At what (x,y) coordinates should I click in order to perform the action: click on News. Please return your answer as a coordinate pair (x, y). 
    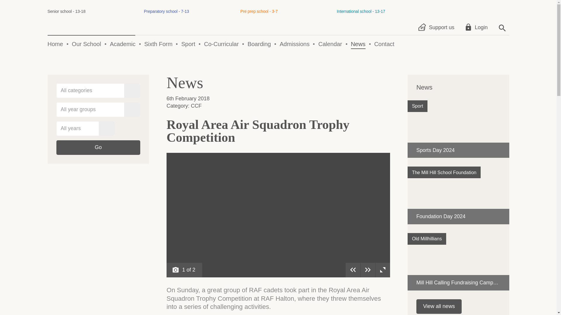
    Looking at the image, I should click on (358, 44).